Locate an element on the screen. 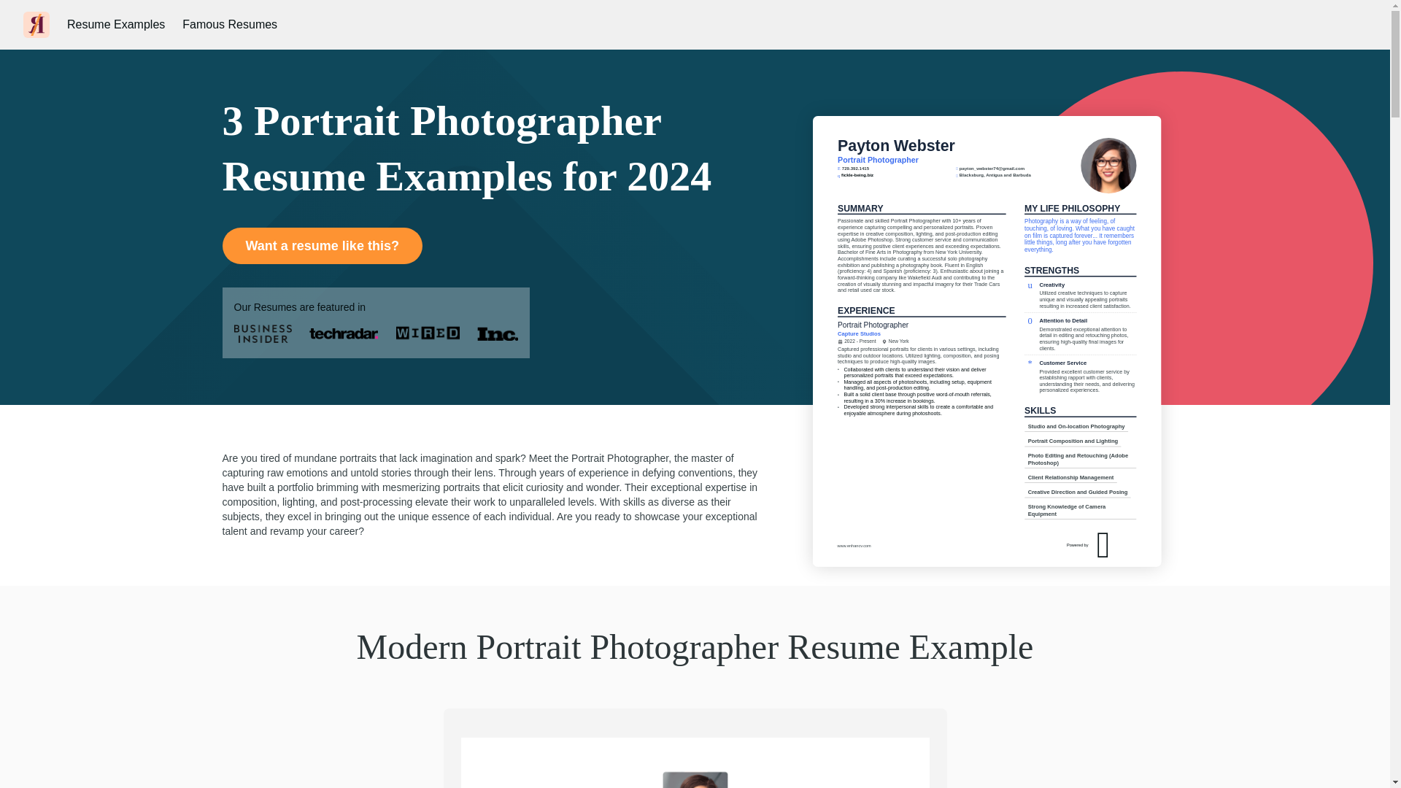 Image resolution: width=1401 pixels, height=788 pixels. Famous Resumes is located at coordinates (229, 25).